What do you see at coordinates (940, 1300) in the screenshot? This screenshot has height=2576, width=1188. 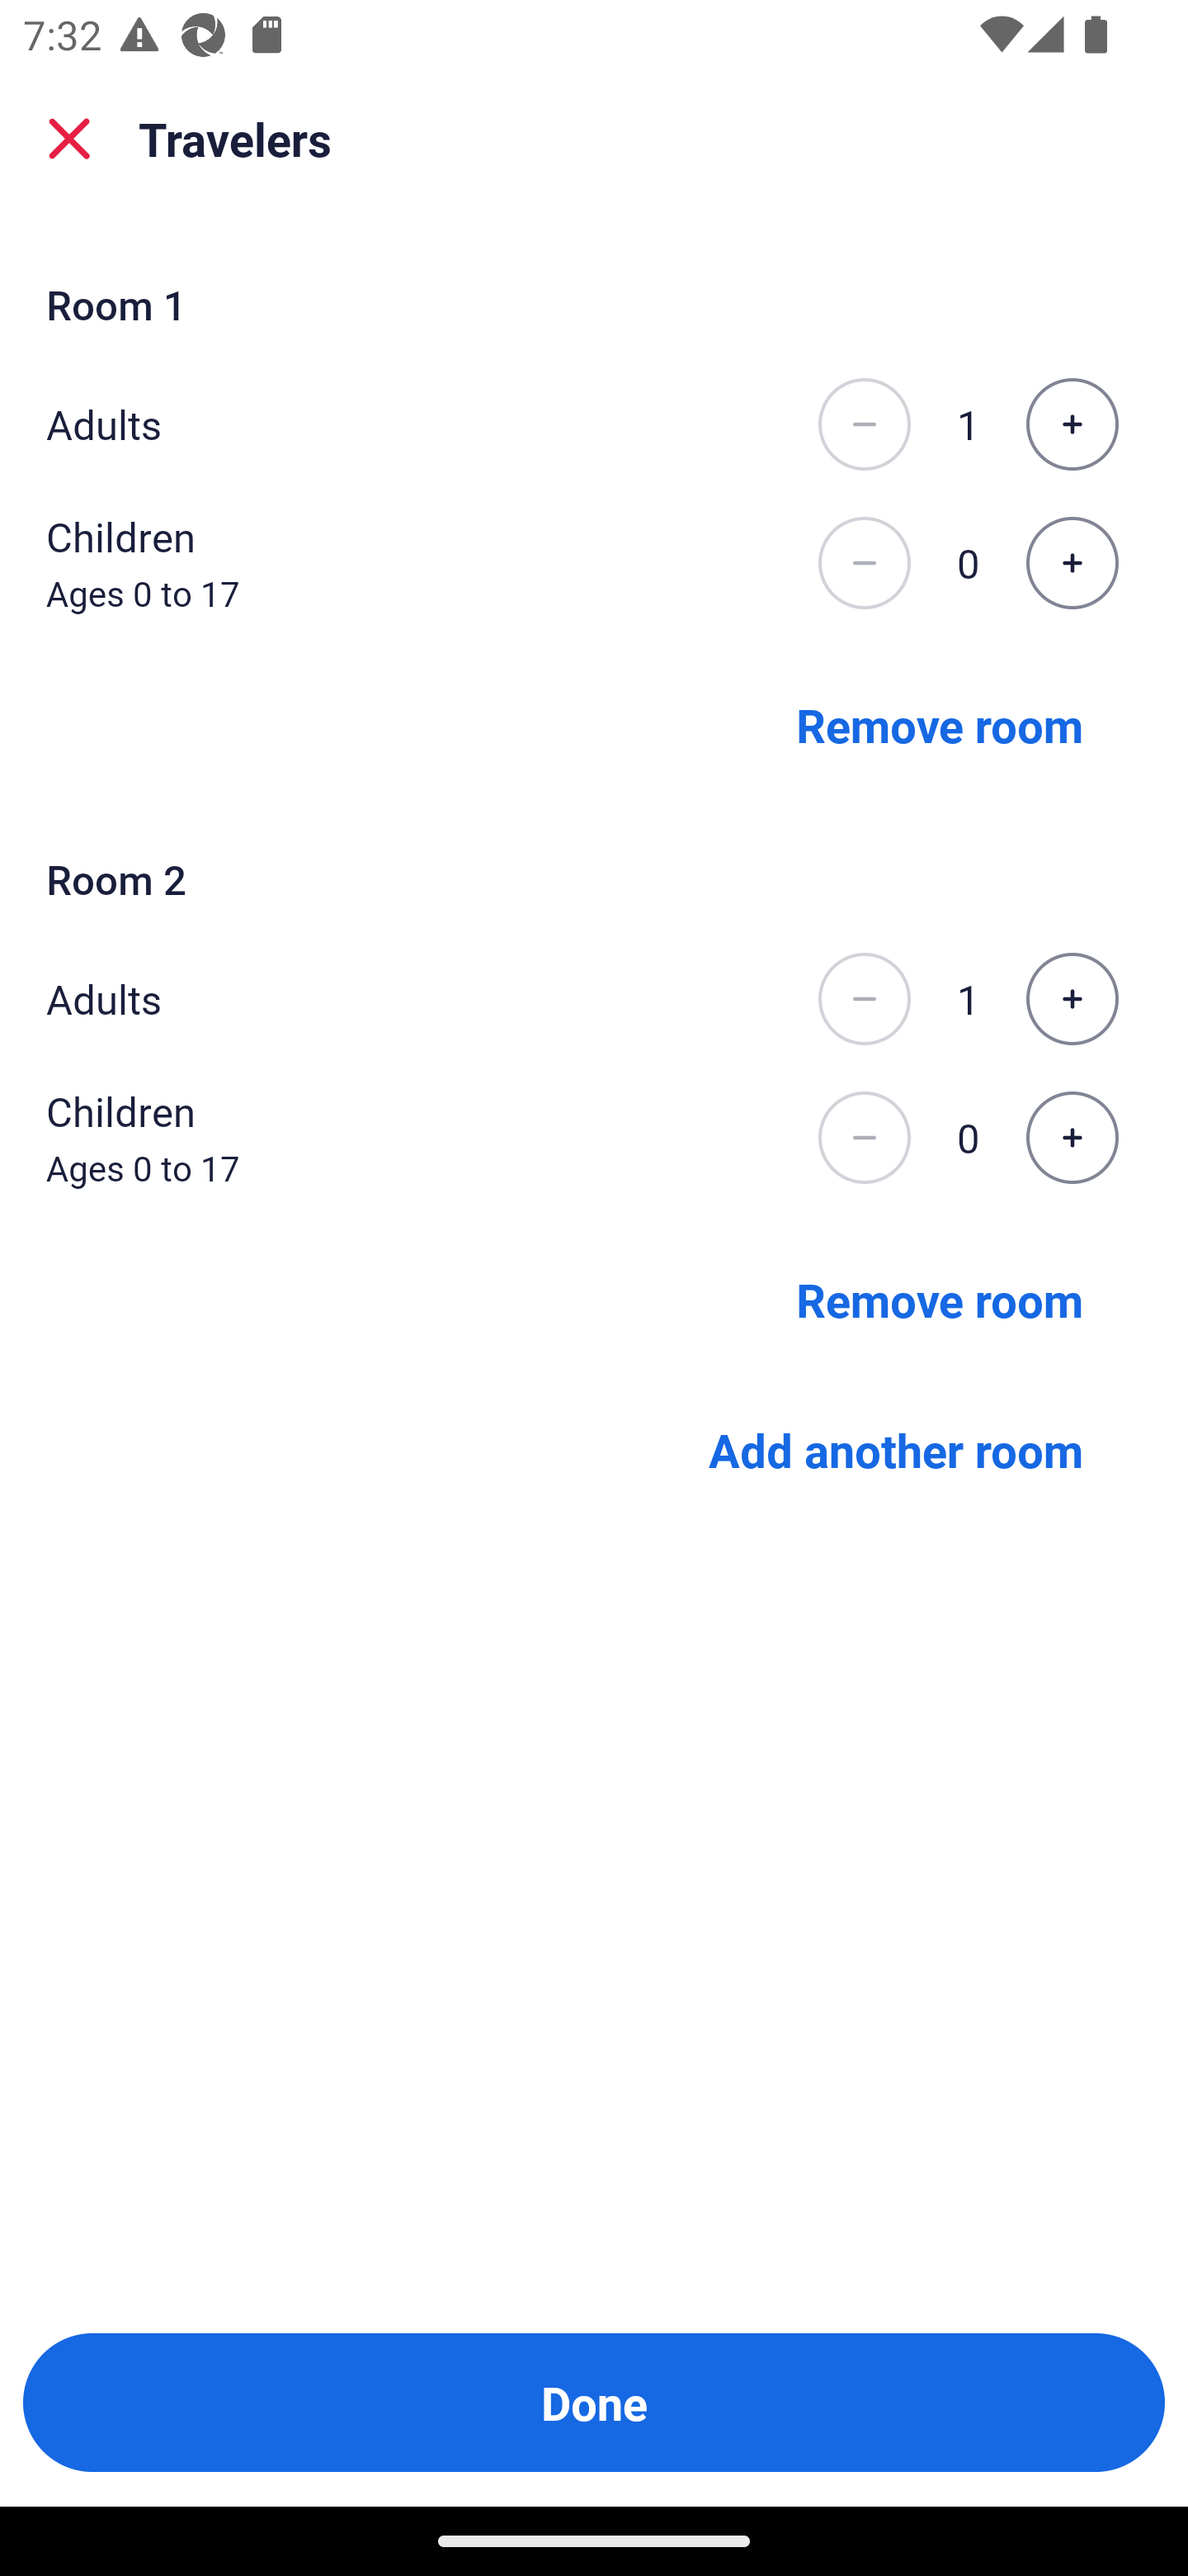 I see `Remove room` at bounding box center [940, 1300].